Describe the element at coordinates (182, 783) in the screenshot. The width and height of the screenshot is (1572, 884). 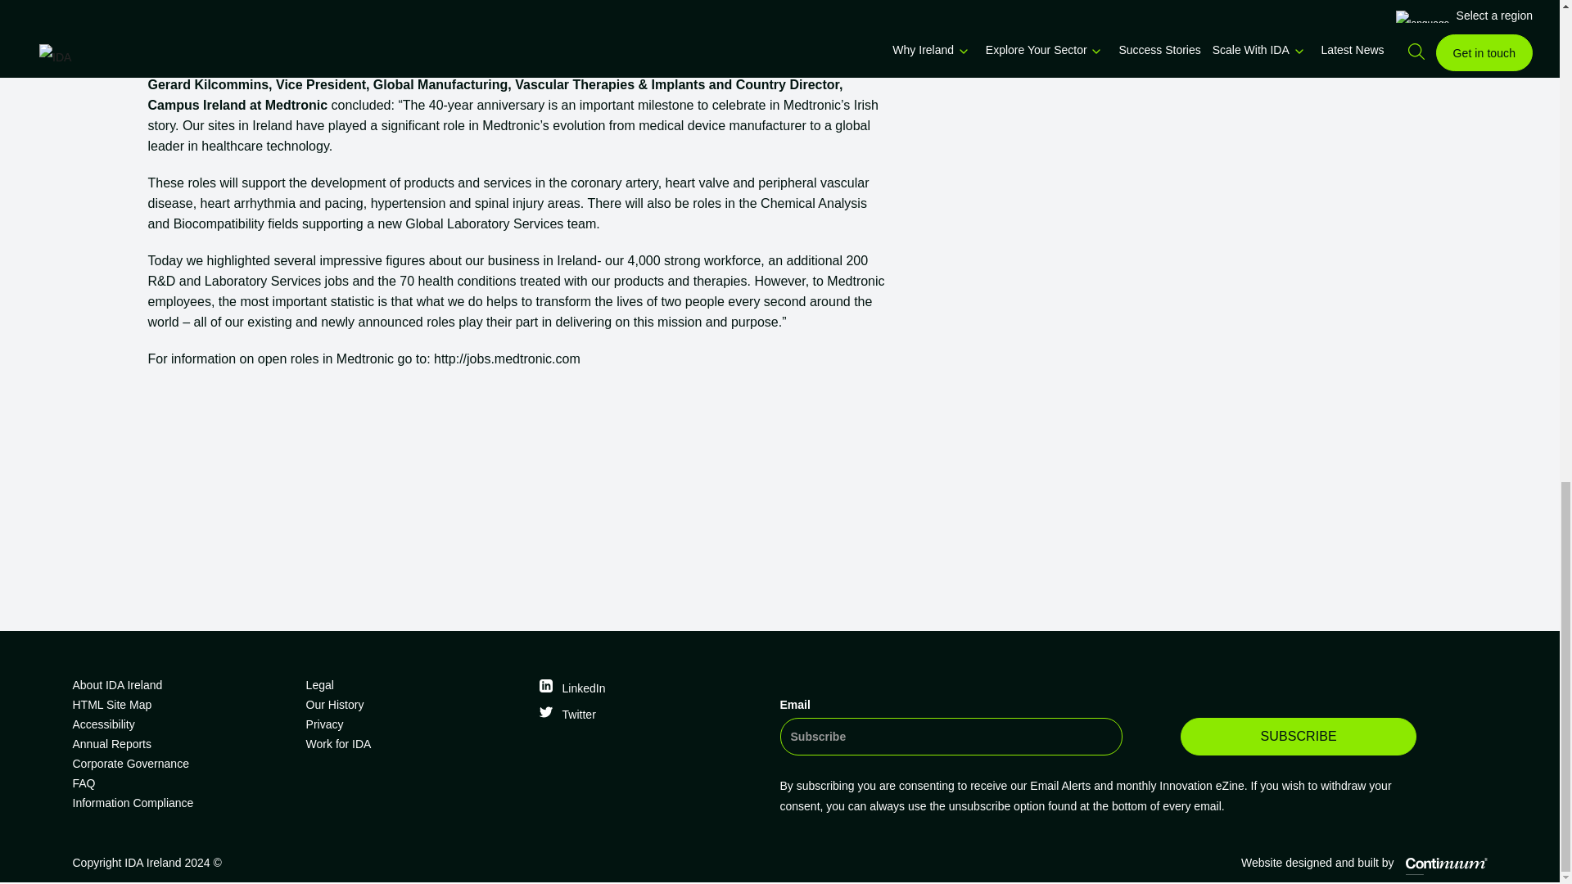
I see `FAQ` at that location.